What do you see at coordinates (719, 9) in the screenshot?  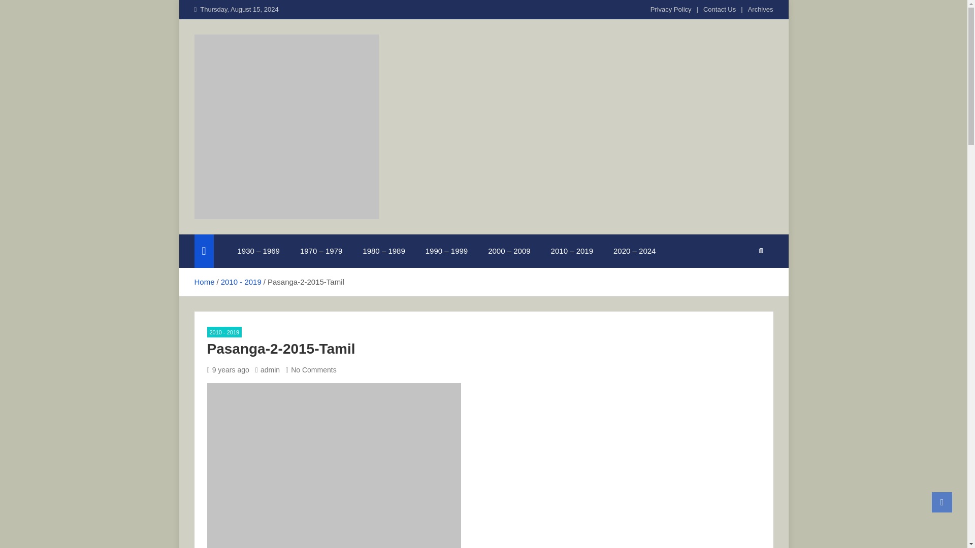 I see `Contact Us` at bounding box center [719, 9].